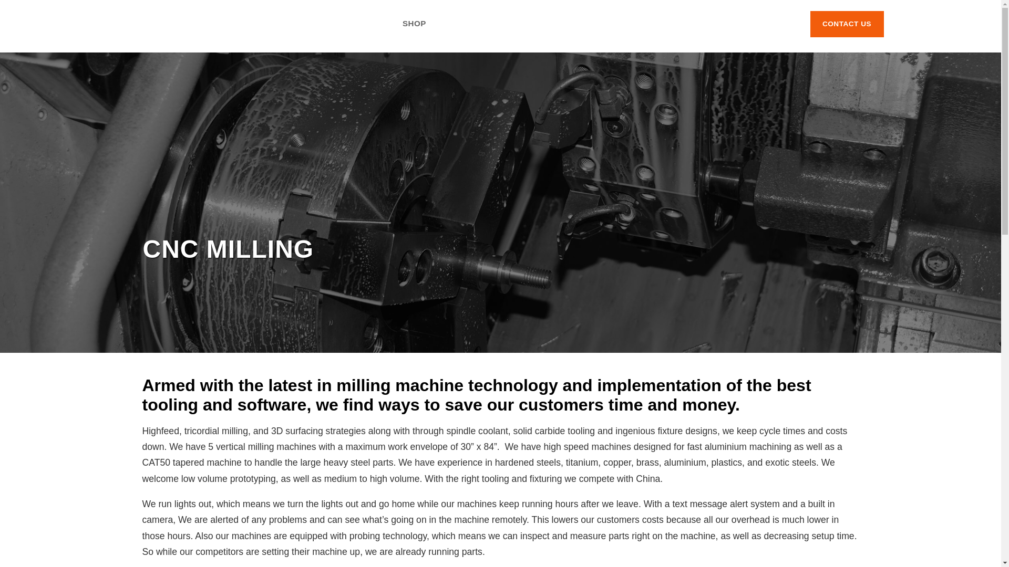 The height and width of the screenshot is (567, 1009). I want to click on IOS Enterprises Ltd. Home Page, so click(145, 26).